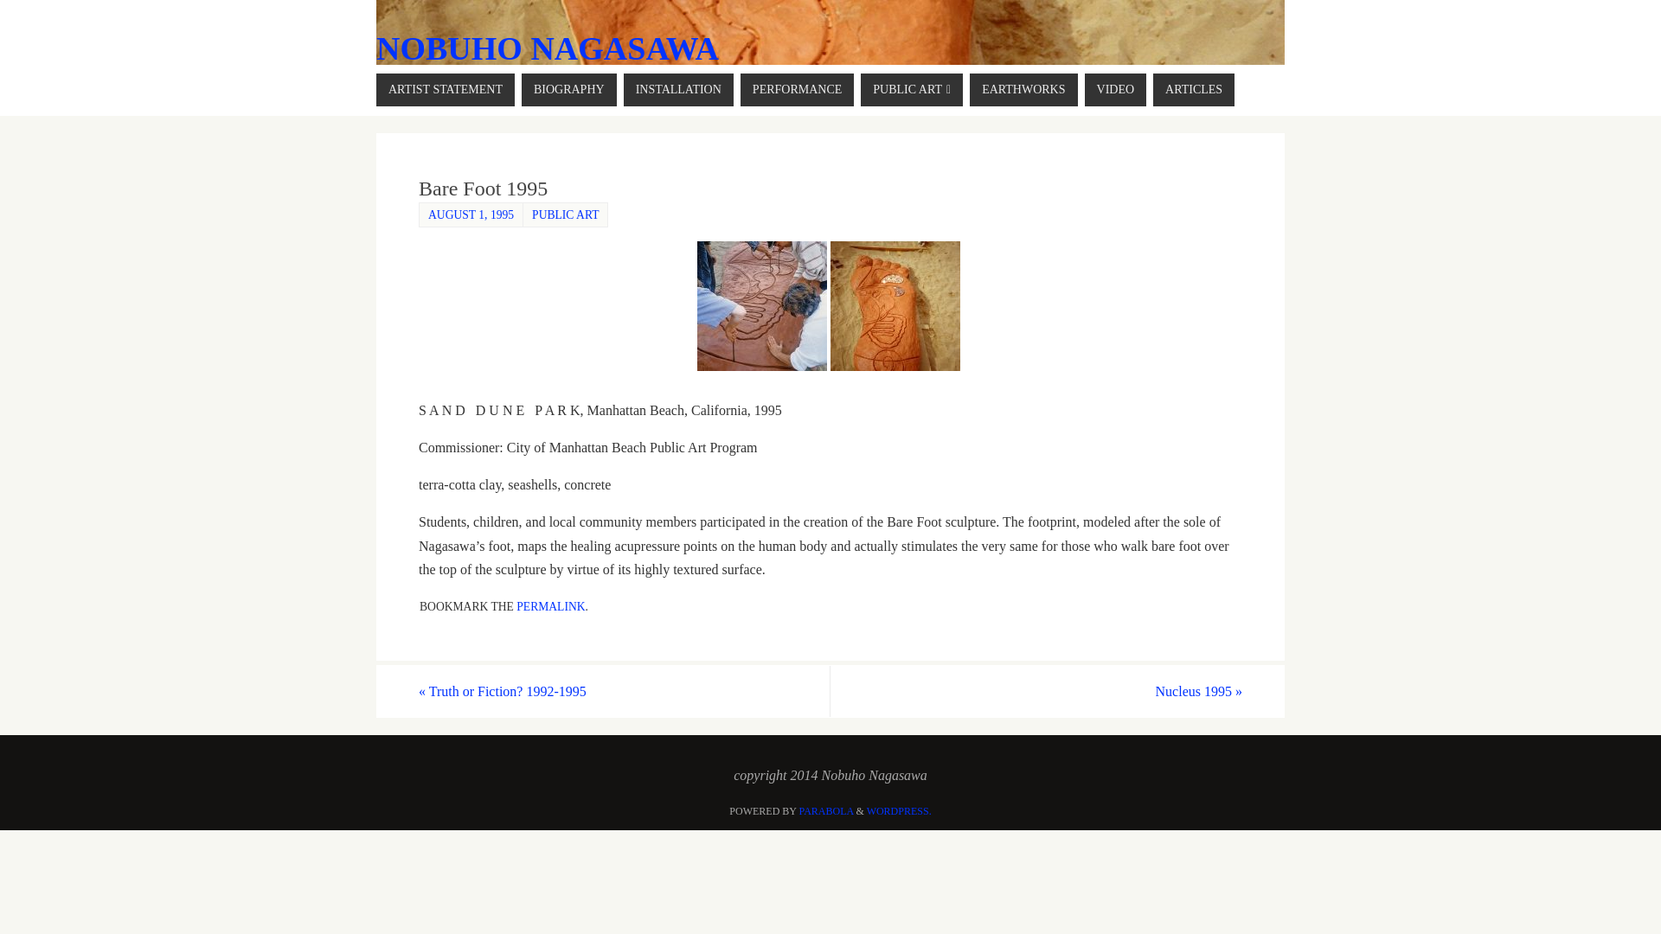  Describe the element at coordinates (1023, 90) in the screenshot. I see `EARTHWORKS` at that location.